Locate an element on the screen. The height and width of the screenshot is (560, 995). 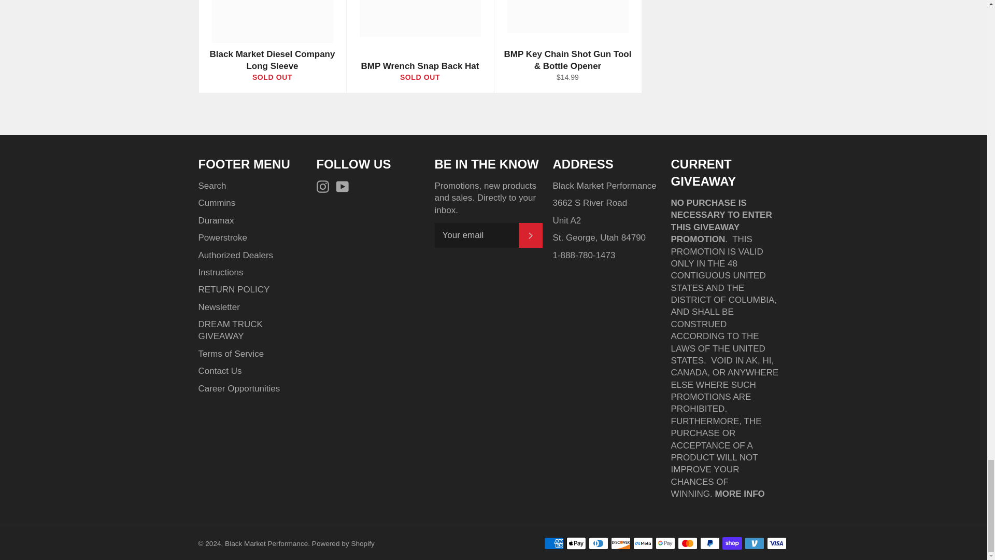
Black Market Performance on Instagram is located at coordinates (324, 186).